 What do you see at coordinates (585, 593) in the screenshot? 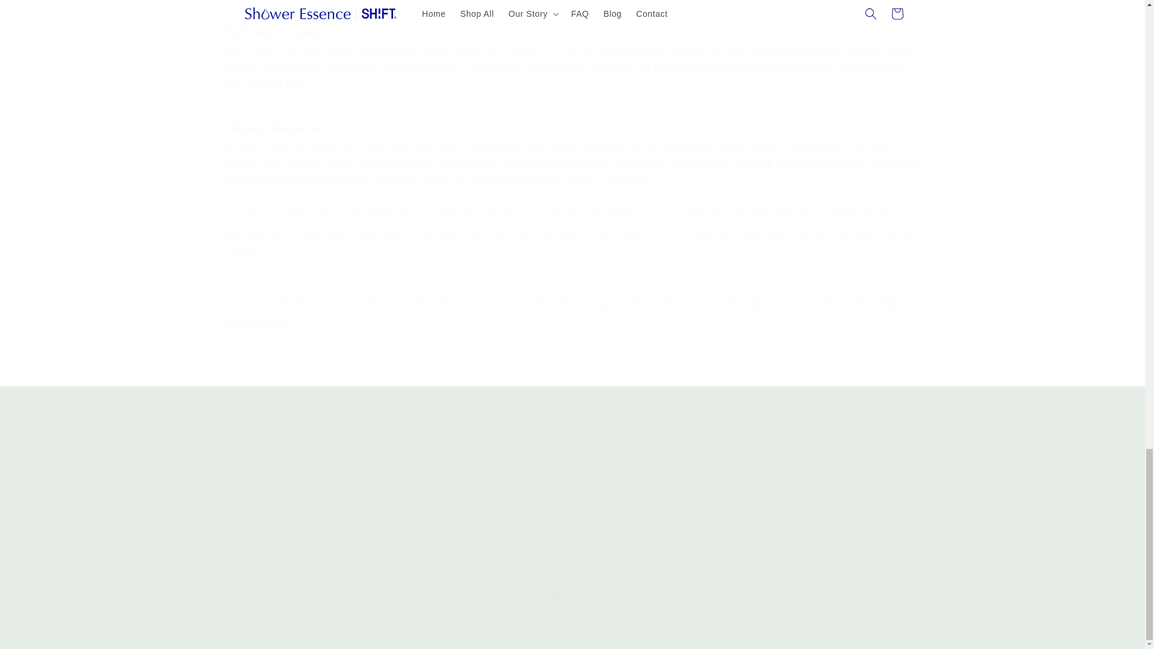
I see `Back to blog` at bounding box center [585, 593].